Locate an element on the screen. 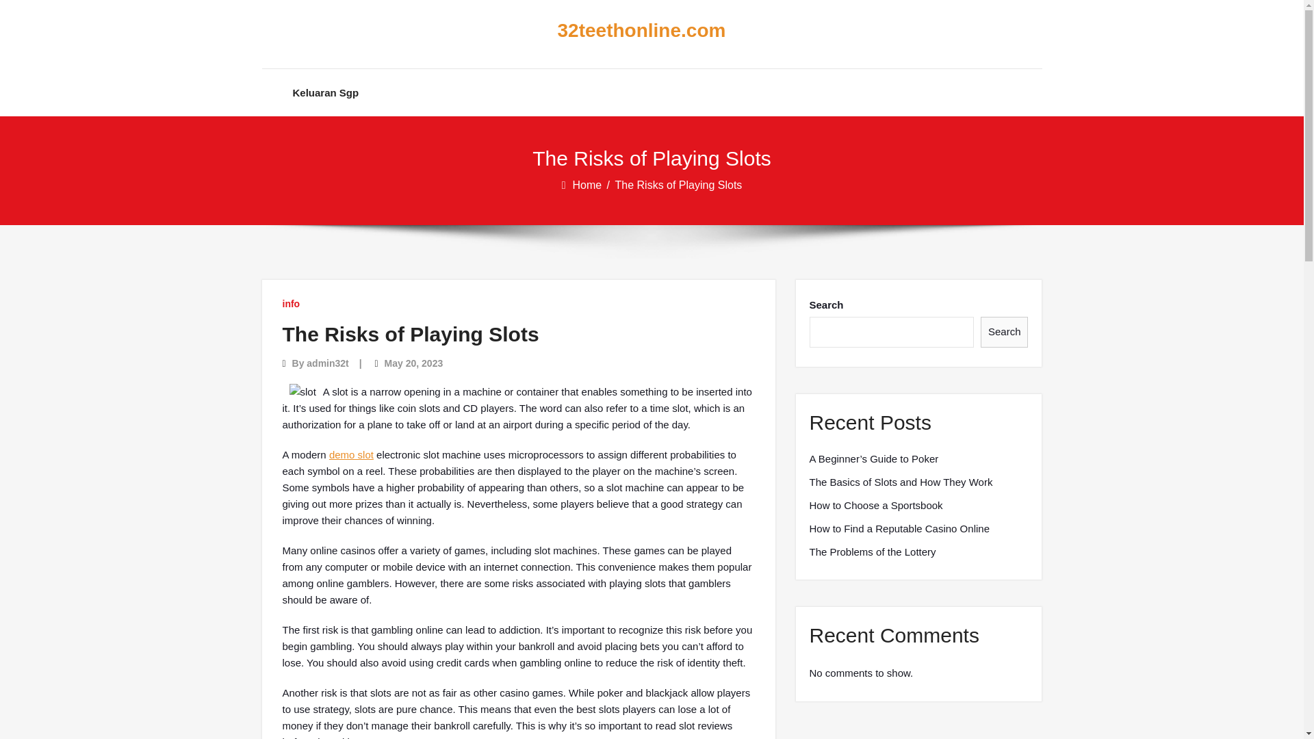  info is located at coordinates (290, 304).